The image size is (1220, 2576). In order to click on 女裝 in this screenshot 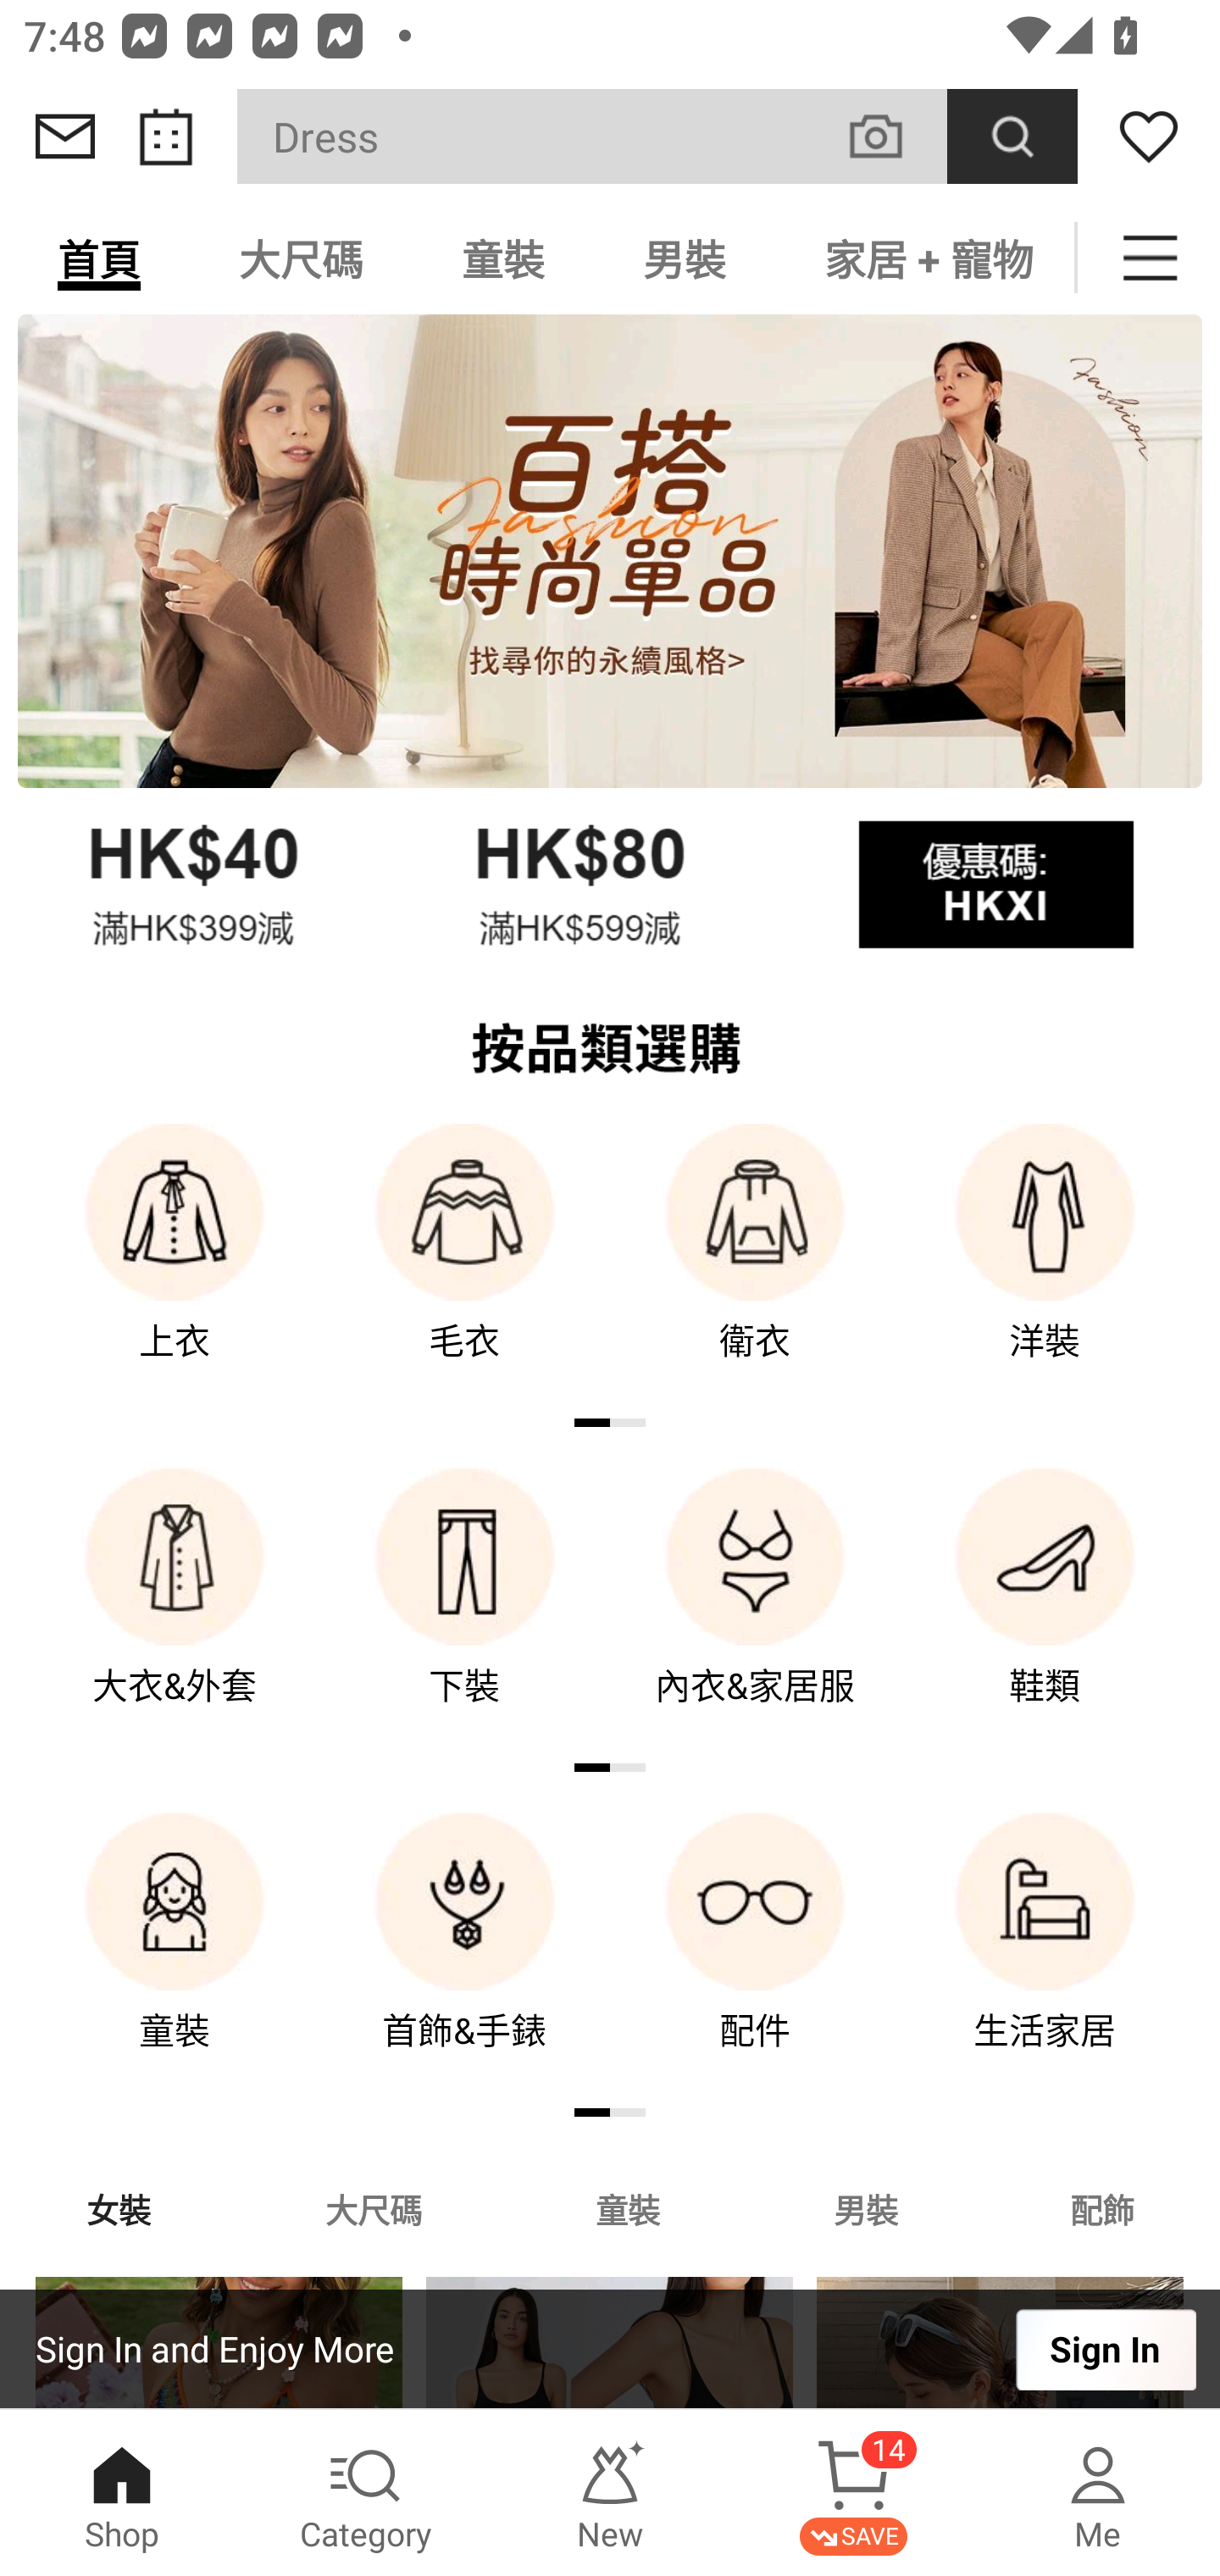, I will do `click(119, 2208)`.